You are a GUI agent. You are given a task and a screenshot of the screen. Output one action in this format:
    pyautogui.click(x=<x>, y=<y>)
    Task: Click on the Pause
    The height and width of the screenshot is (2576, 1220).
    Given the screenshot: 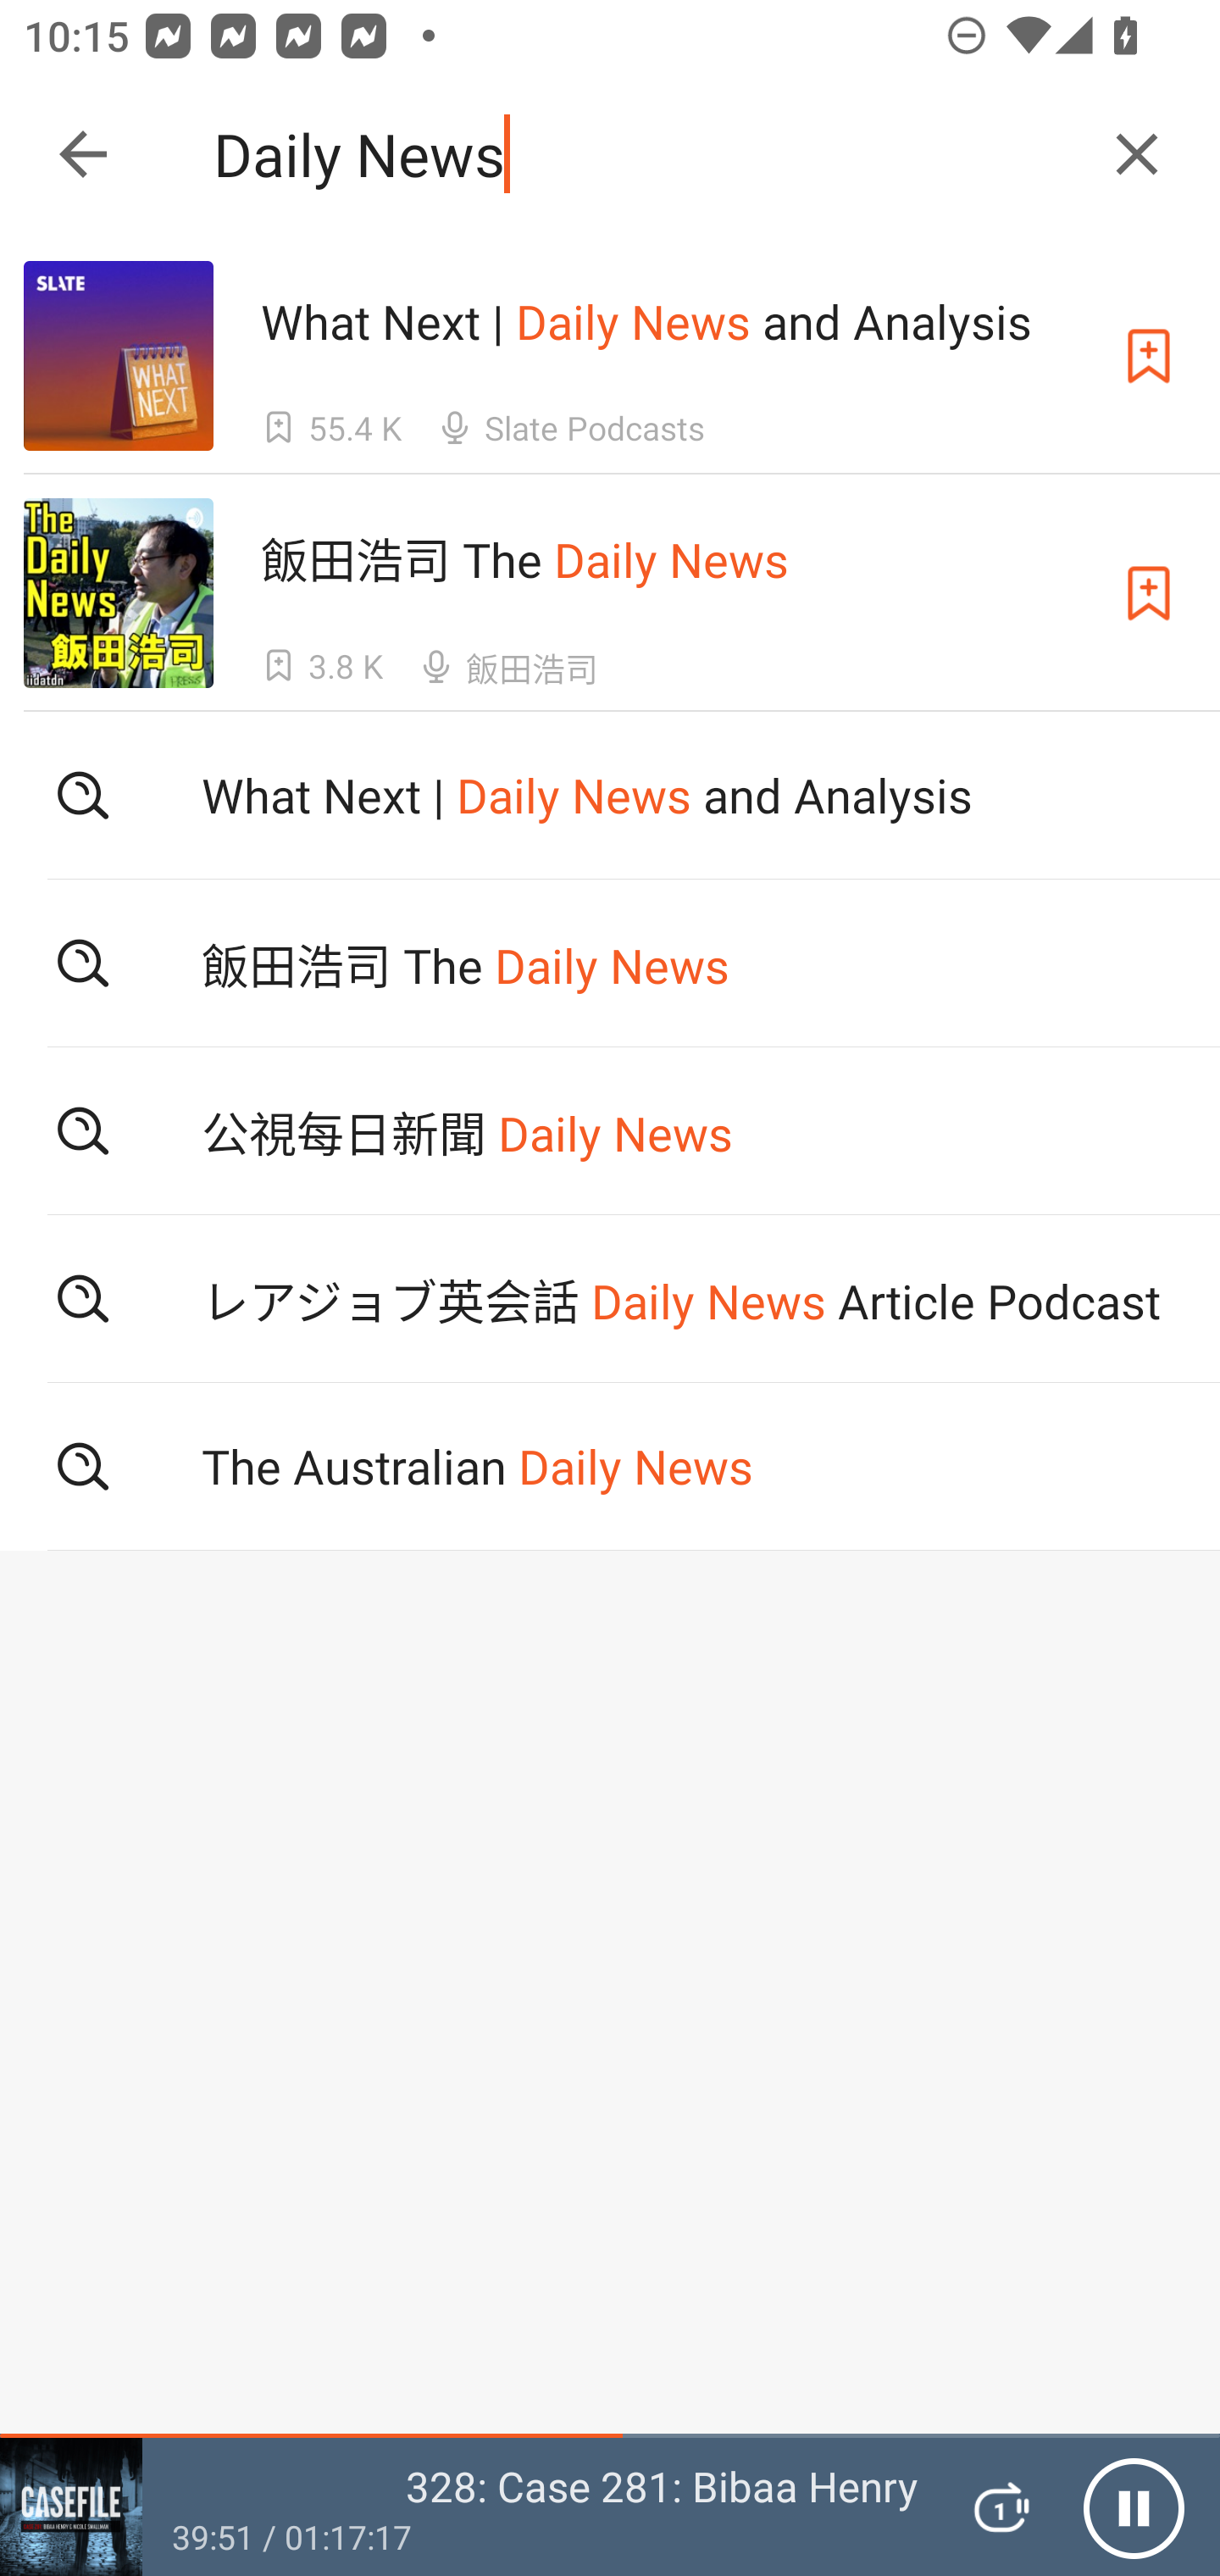 What is the action you would take?
    pyautogui.click(x=1134, y=2507)
    